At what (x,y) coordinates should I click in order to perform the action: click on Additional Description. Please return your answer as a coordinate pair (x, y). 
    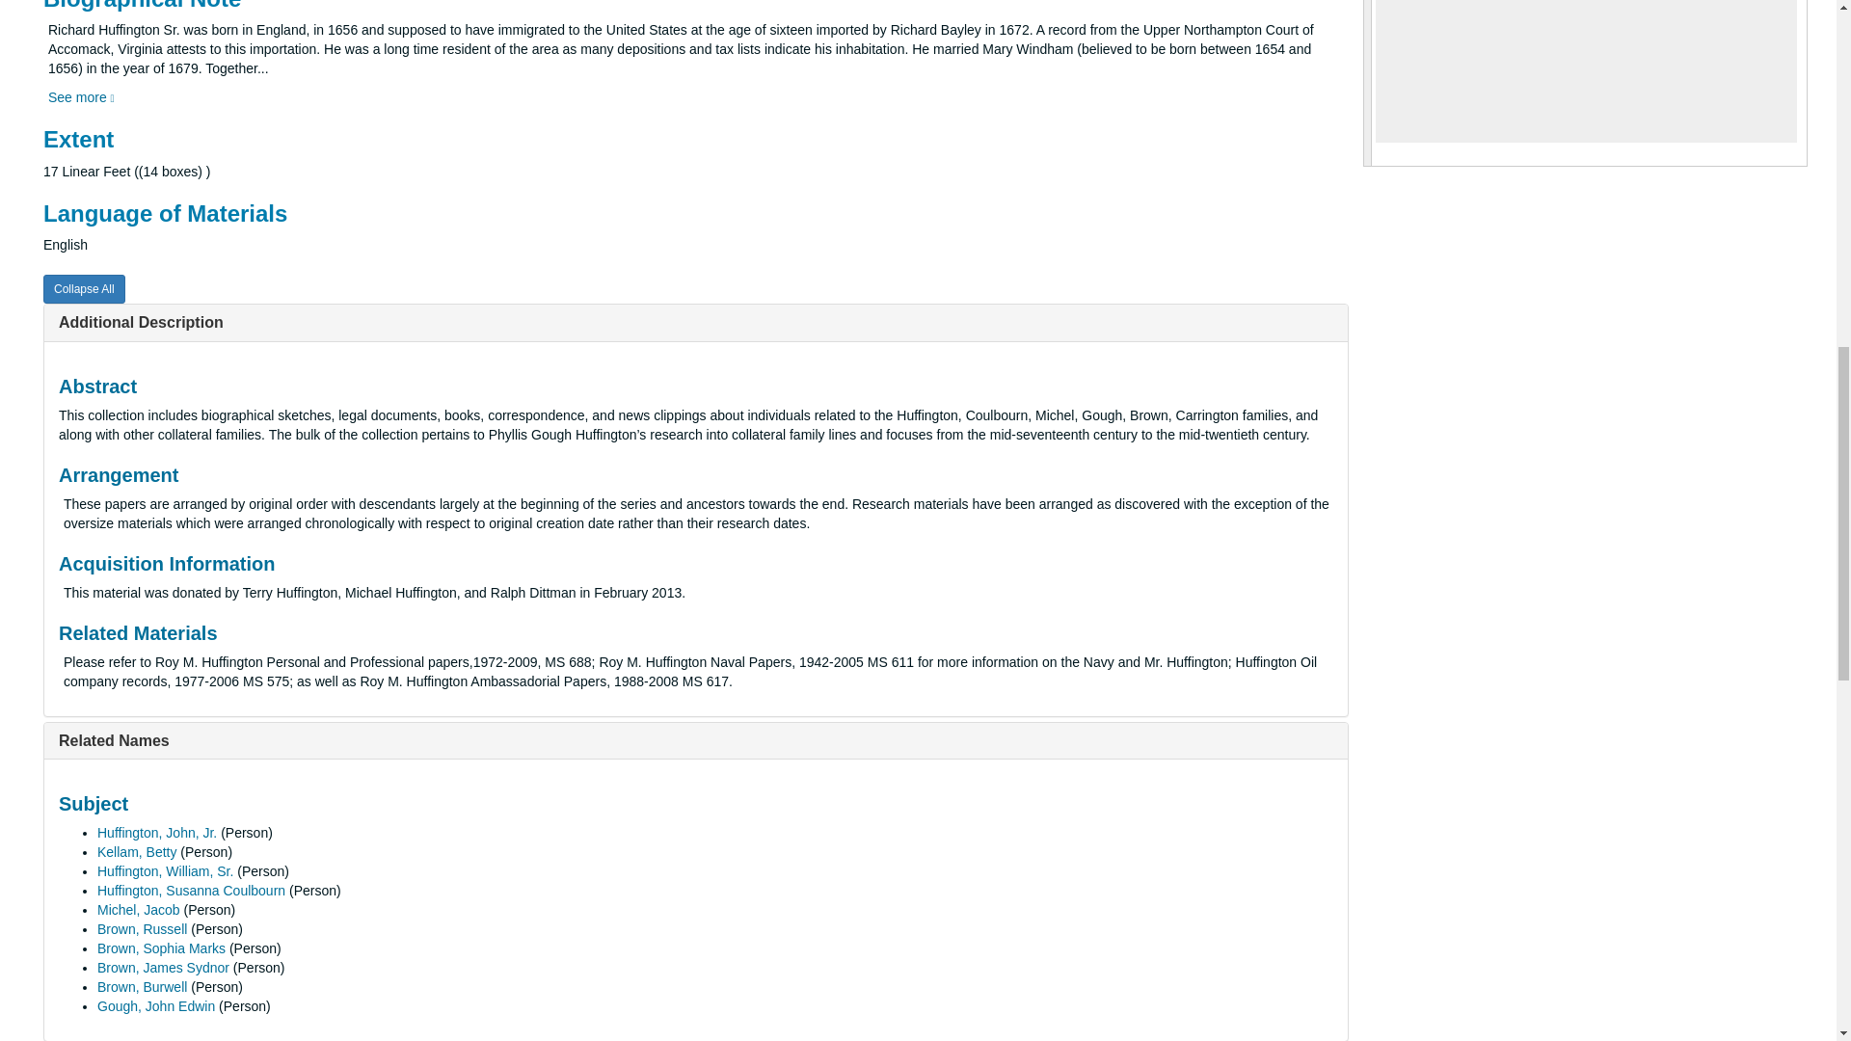
    Looking at the image, I should click on (141, 322).